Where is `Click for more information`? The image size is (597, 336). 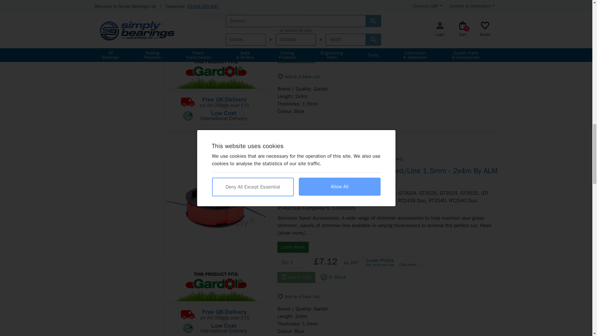
Click for more information is located at coordinates (216, 73).